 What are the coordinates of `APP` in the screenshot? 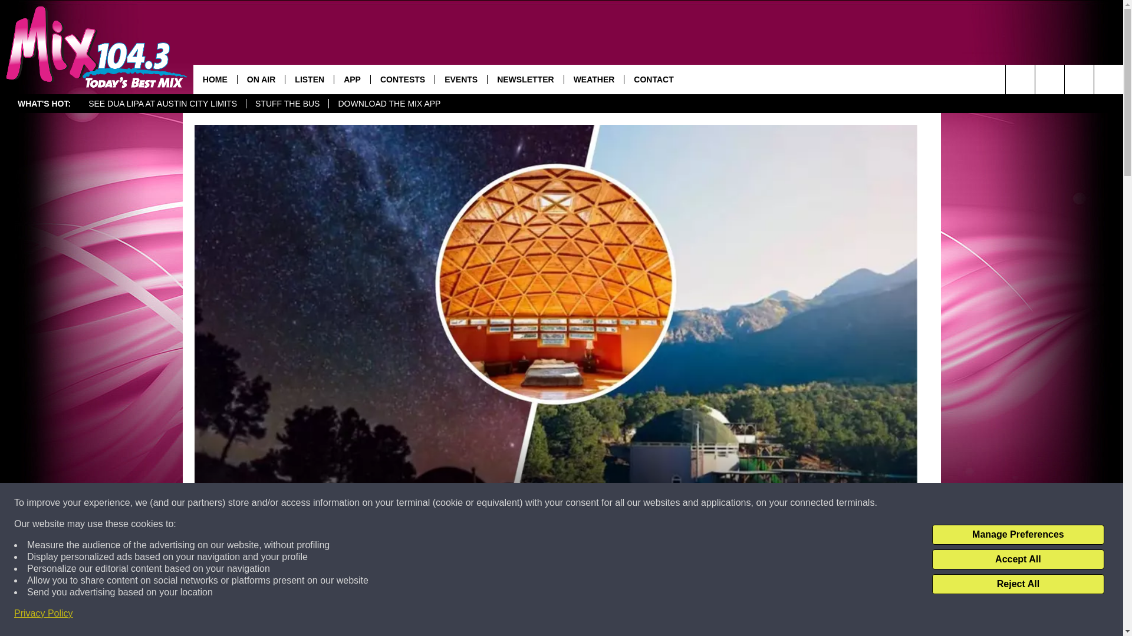 It's located at (351, 79).